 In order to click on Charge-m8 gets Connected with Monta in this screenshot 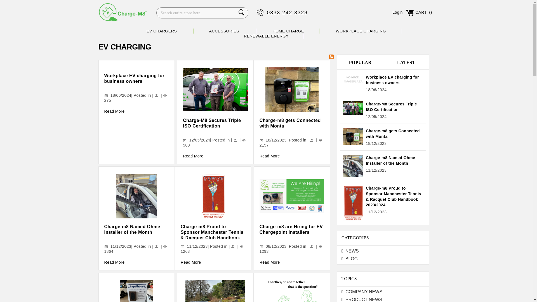, I will do `click(290, 123)`.